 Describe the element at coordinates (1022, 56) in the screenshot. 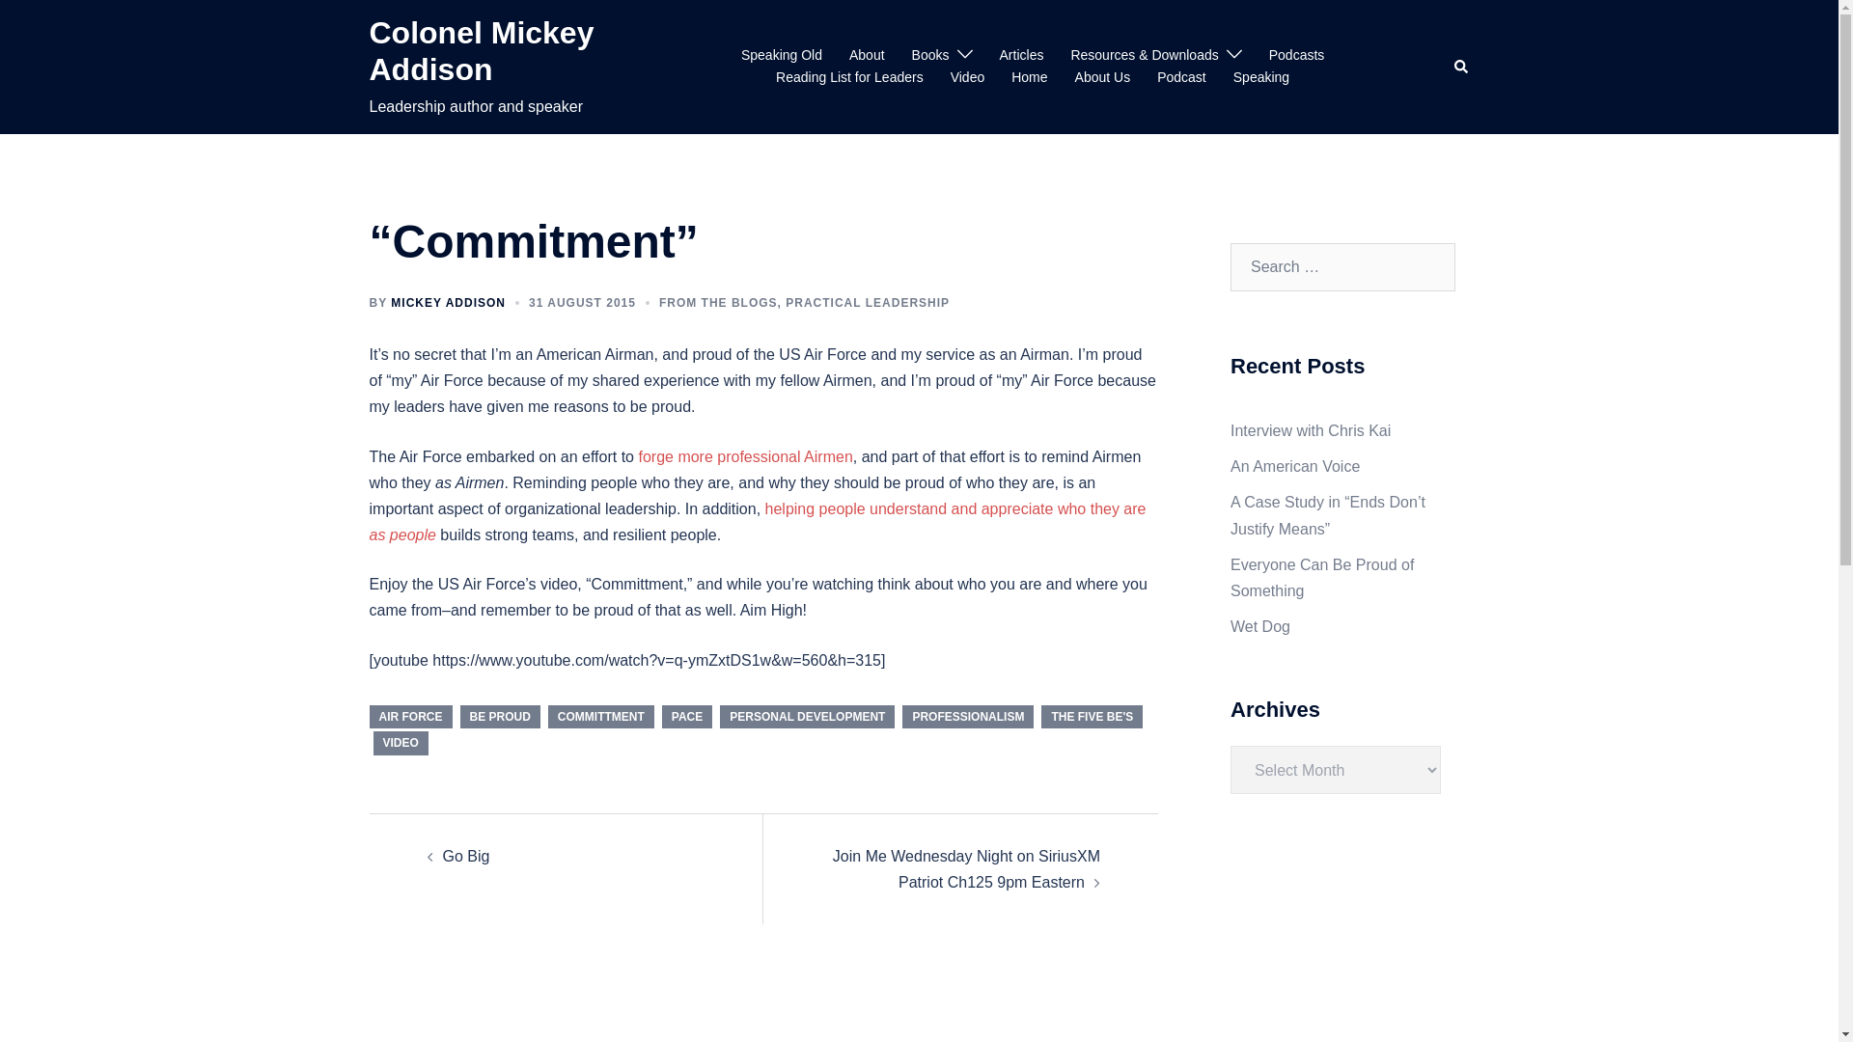

I see `Articles` at that location.